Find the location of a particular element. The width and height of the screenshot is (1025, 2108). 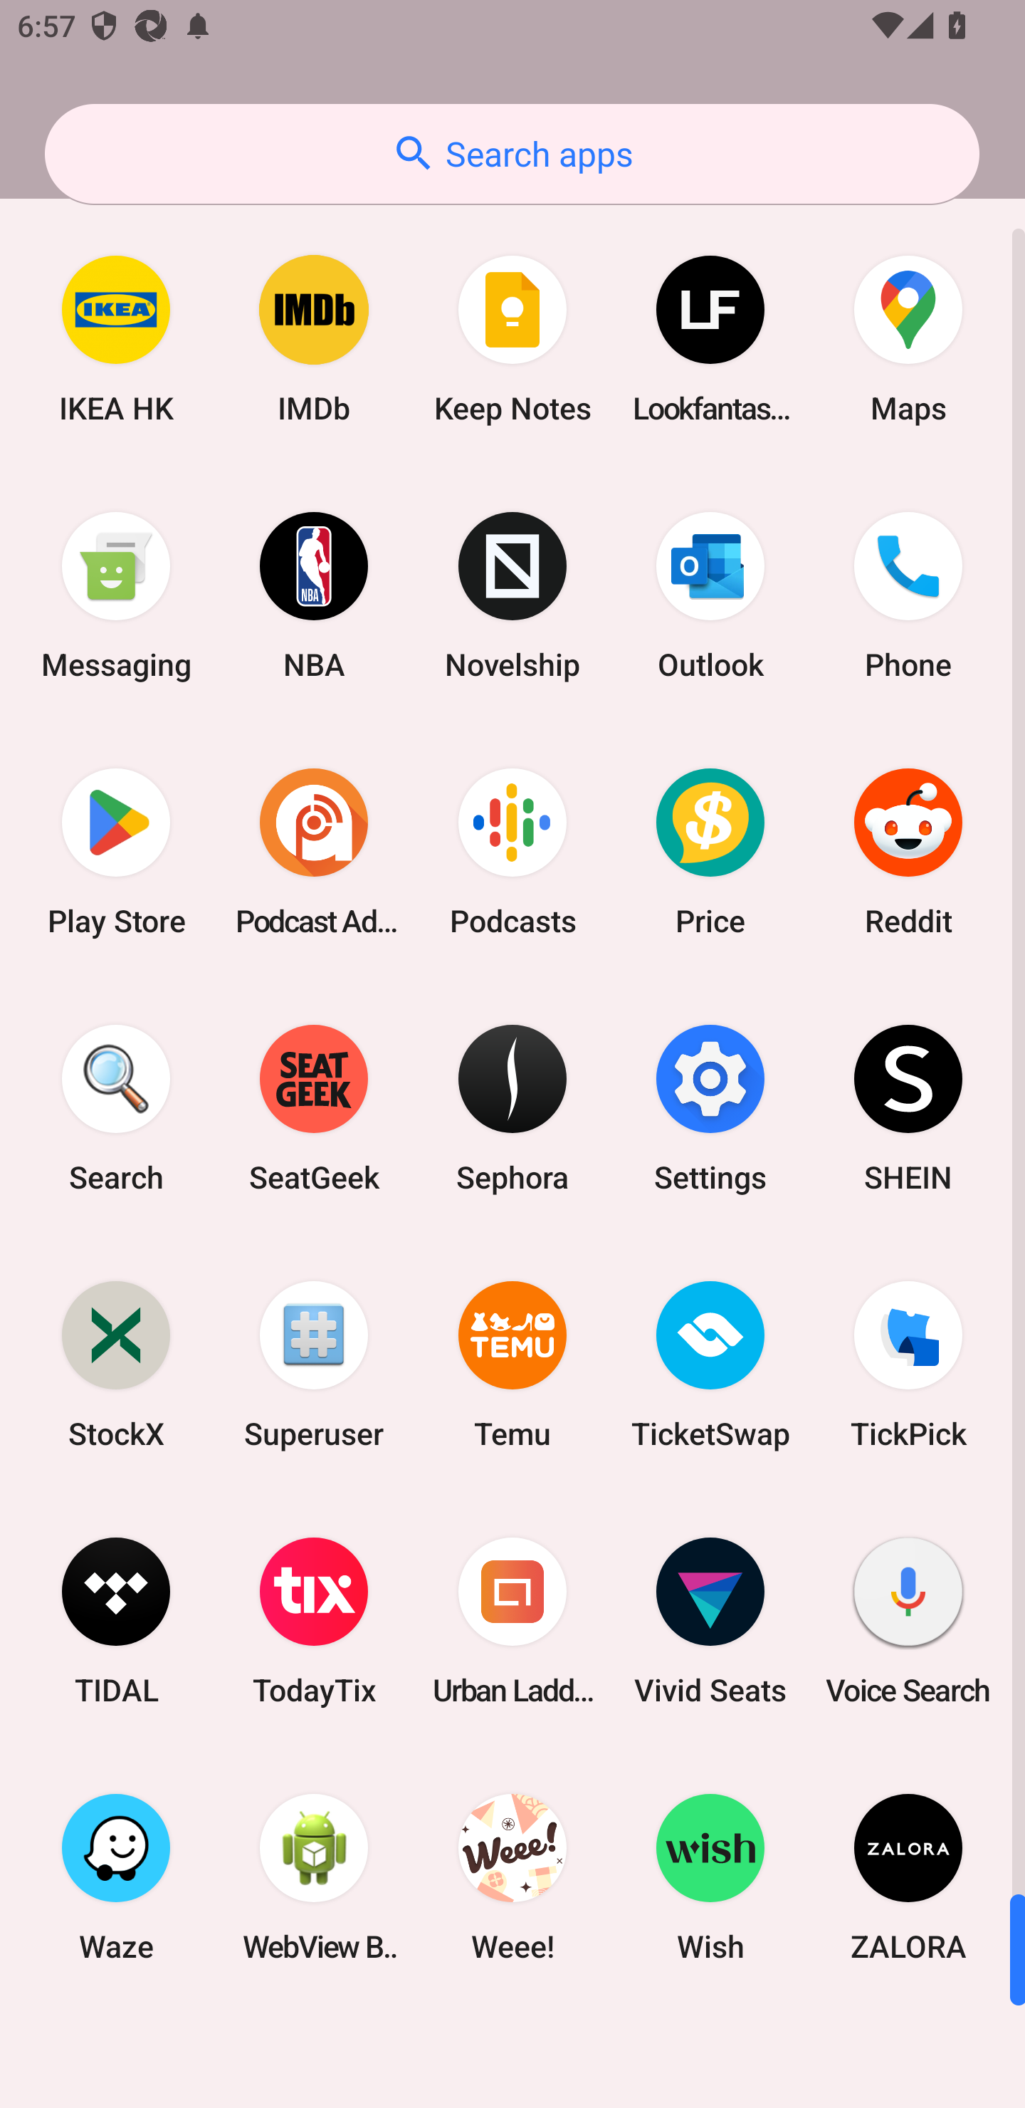

Weee! is located at coordinates (512, 1877).